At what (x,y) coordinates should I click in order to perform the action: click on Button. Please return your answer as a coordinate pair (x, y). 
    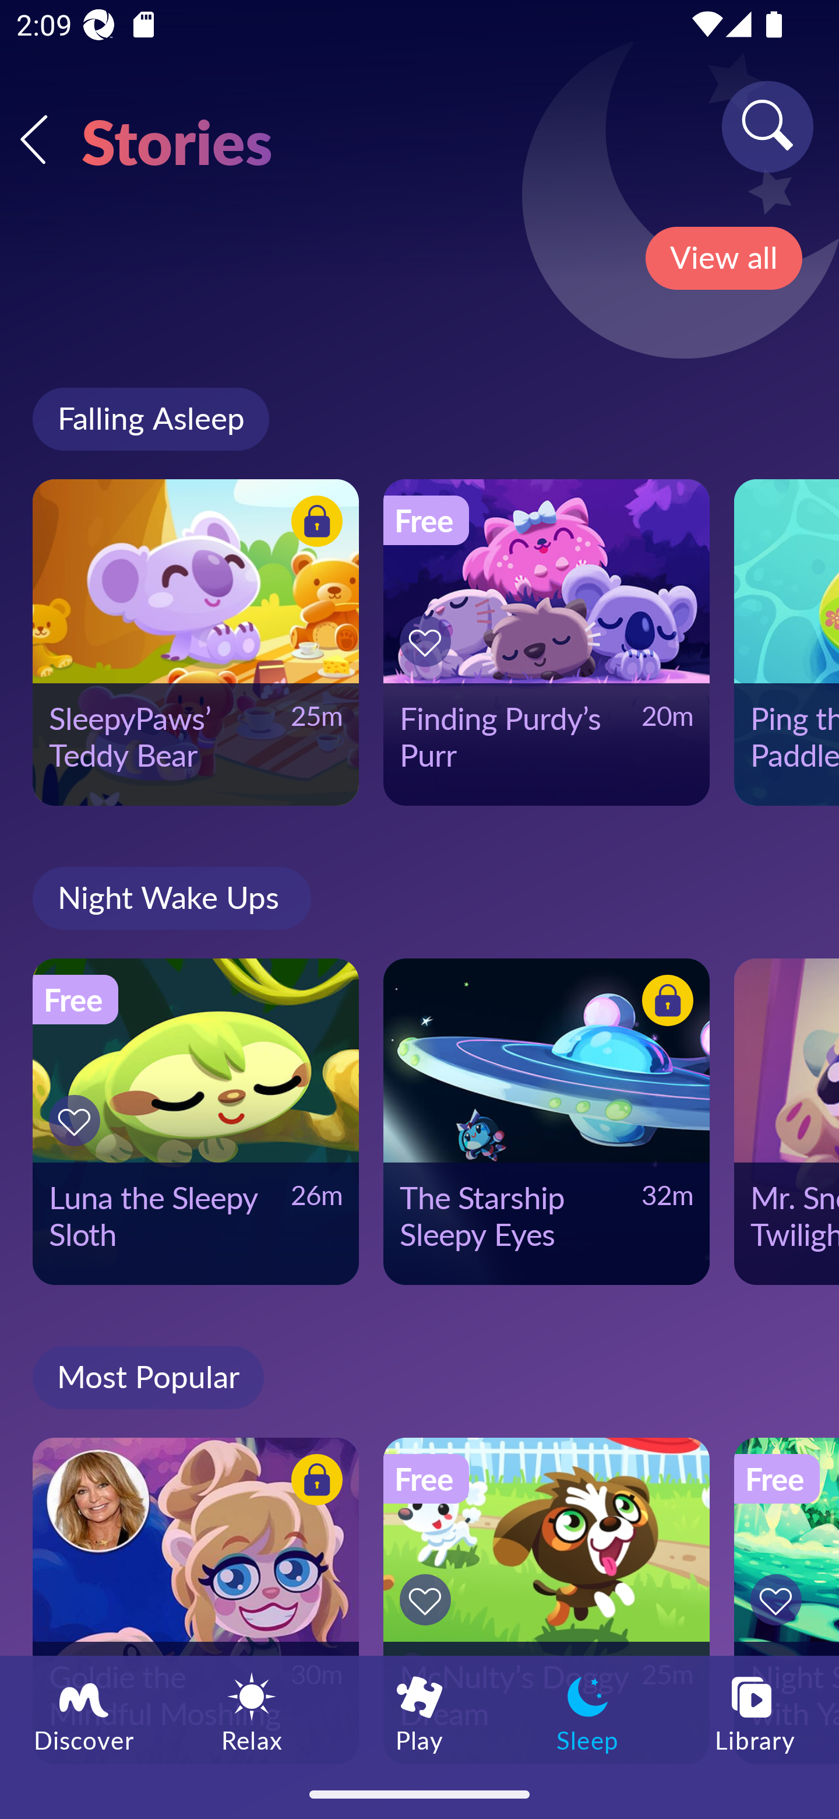
    Looking at the image, I should click on (429, 1600).